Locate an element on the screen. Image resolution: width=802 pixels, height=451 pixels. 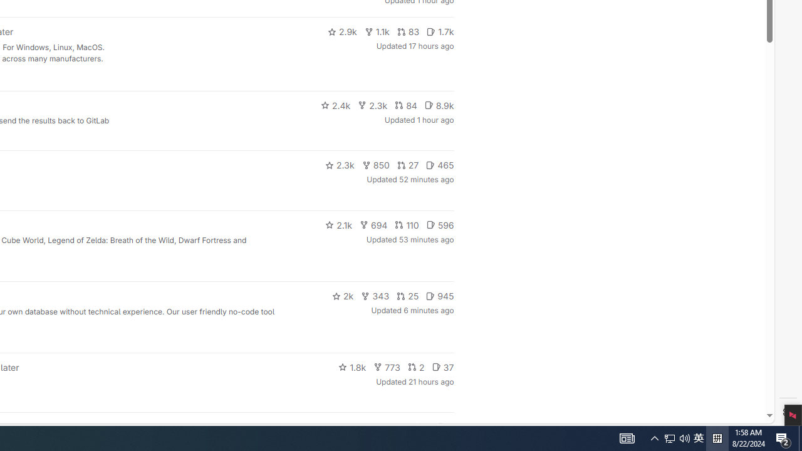
343 is located at coordinates (375, 296).